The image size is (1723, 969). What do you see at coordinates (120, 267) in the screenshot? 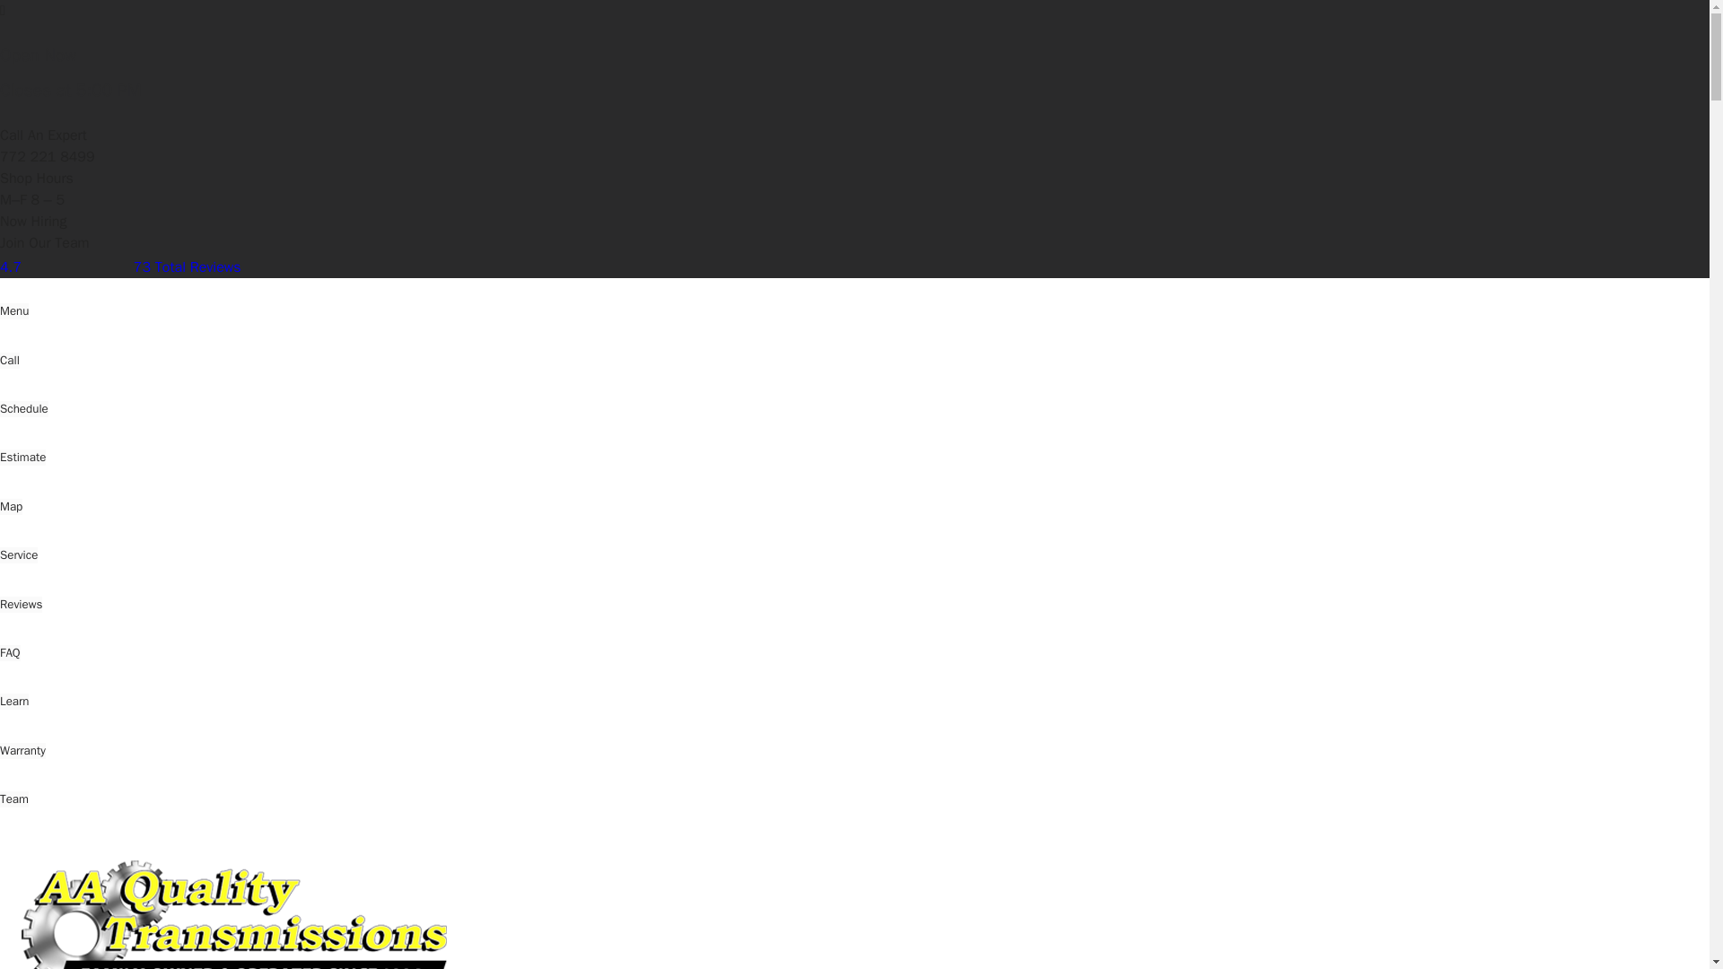
I see `4.7 73 Total Reviews` at bounding box center [120, 267].